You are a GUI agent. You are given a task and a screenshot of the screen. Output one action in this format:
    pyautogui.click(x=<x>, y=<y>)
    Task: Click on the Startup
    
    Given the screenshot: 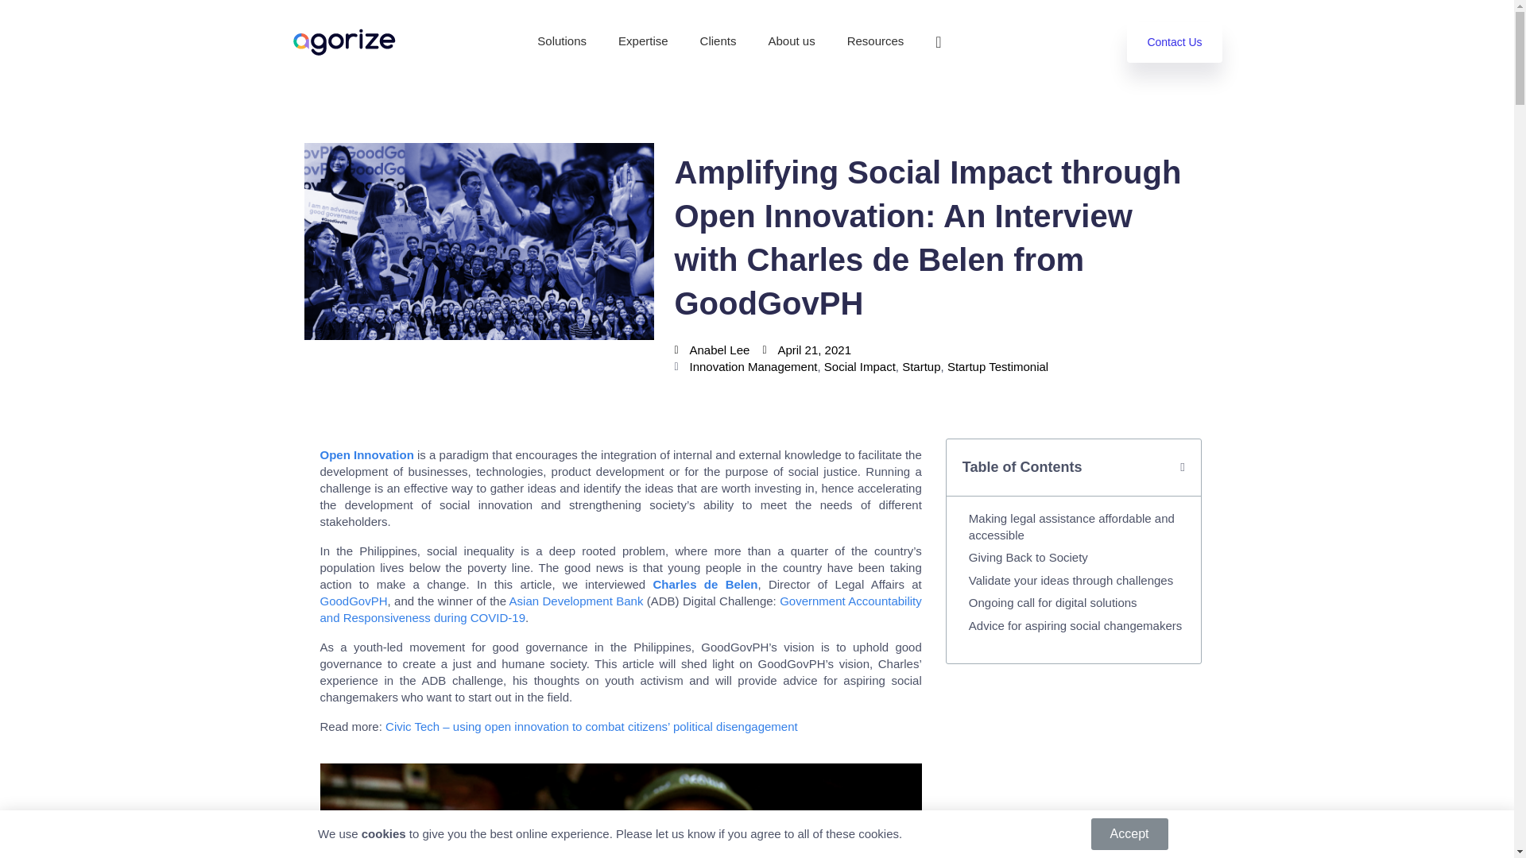 What is the action you would take?
    pyautogui.click(x=920, y=365)
    